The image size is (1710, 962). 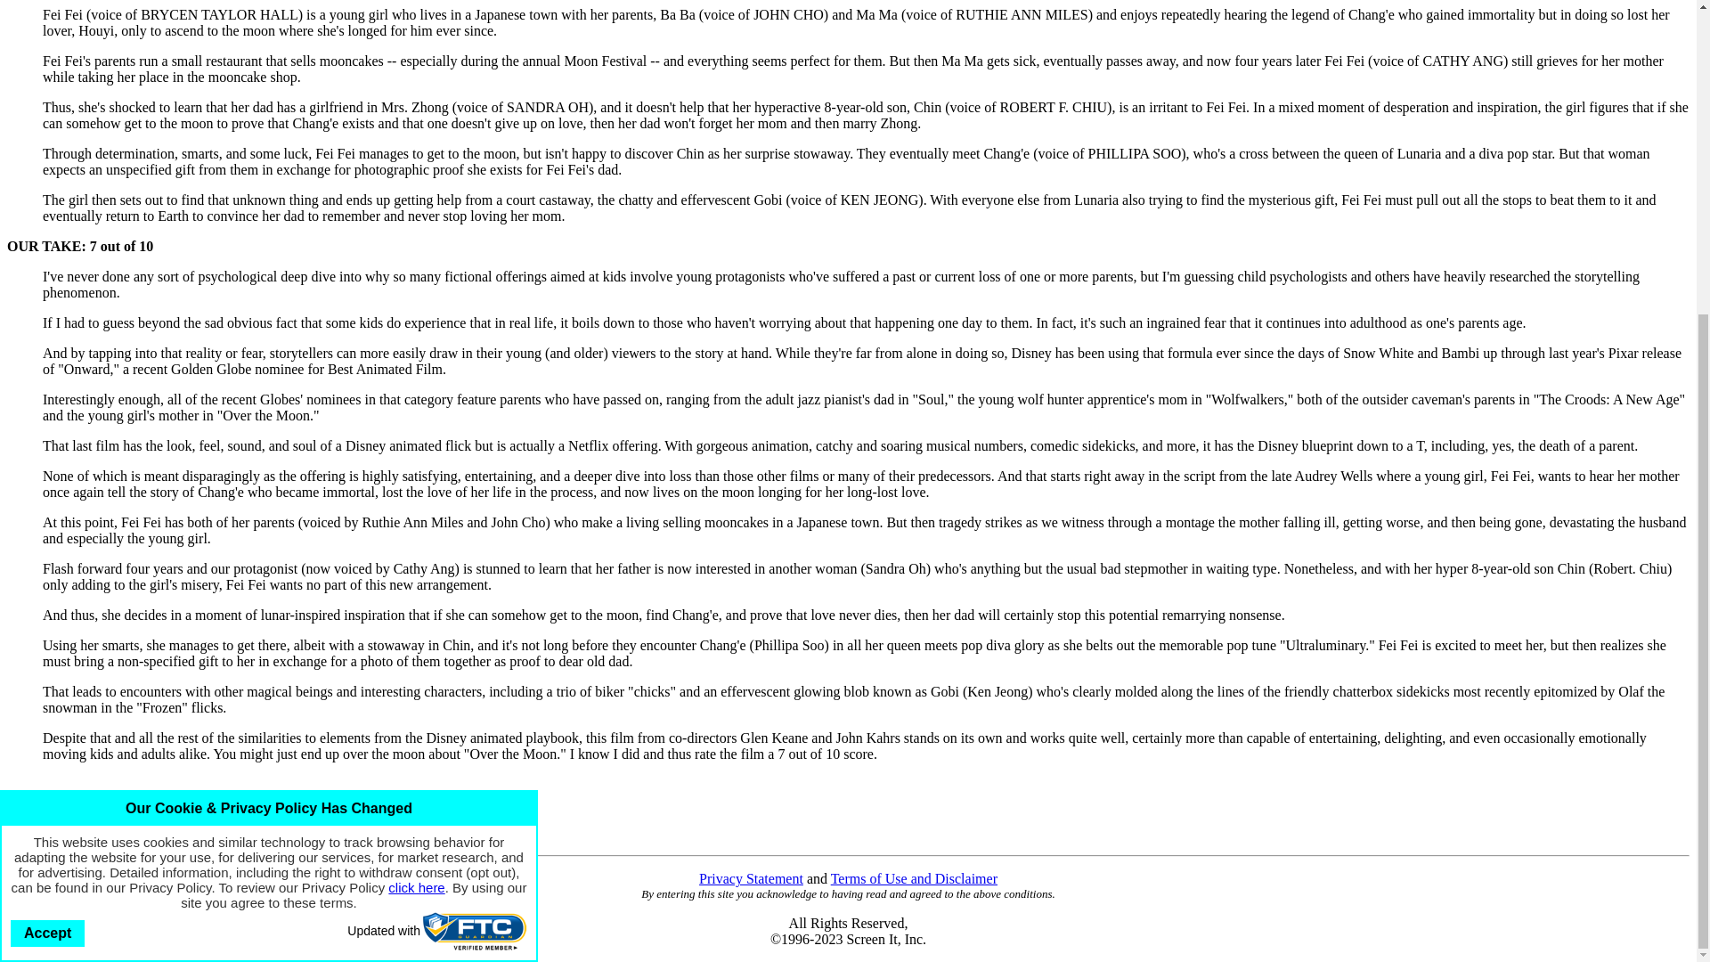 I want to click on Terms of Use and Disclaimer, so click(x=914, y=878).